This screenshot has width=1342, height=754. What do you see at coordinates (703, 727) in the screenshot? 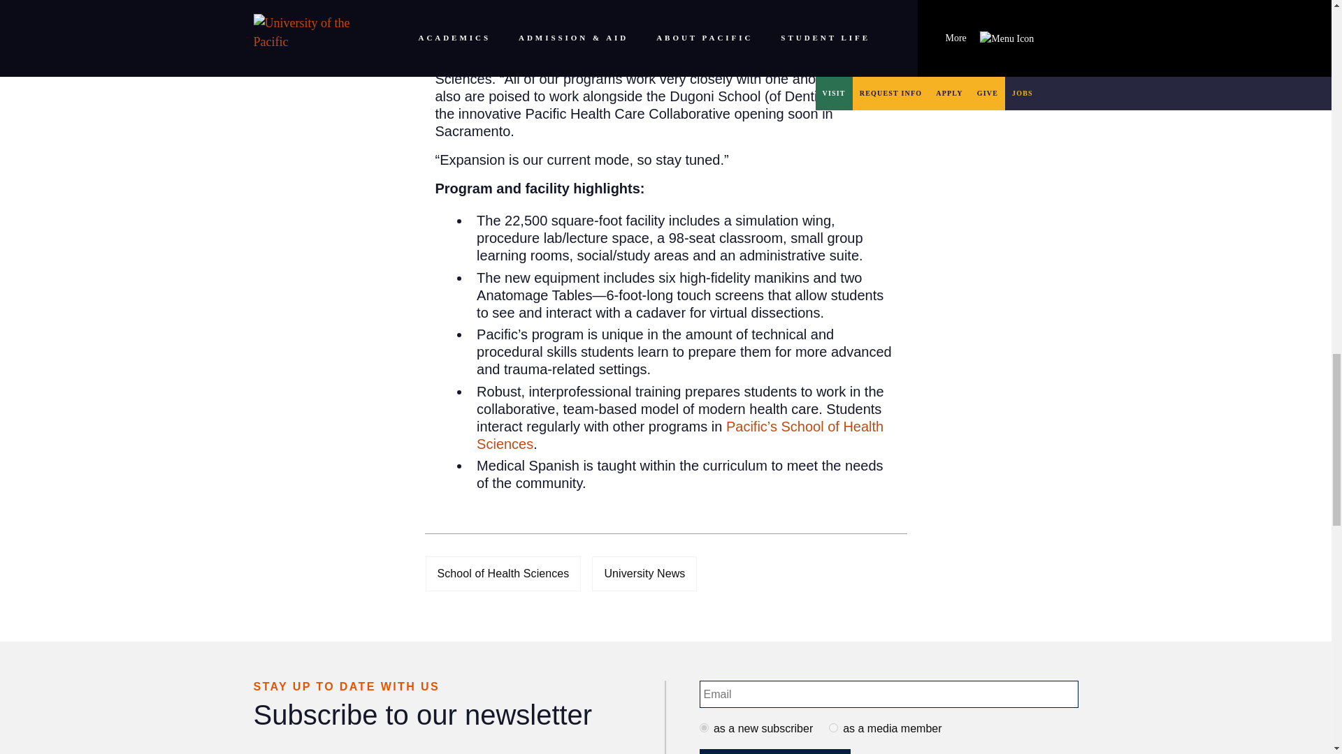
I see `Subscriber` at bounding box center [703, 727].